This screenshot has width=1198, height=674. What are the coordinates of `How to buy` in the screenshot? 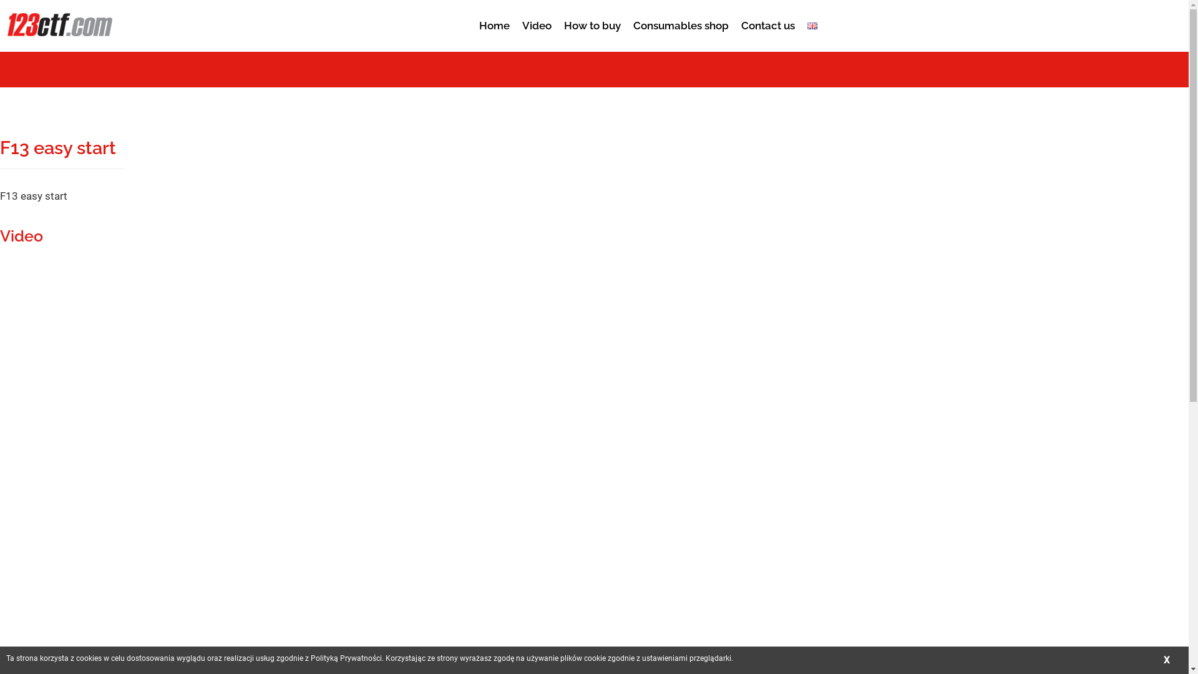 It's located at (593, 19).